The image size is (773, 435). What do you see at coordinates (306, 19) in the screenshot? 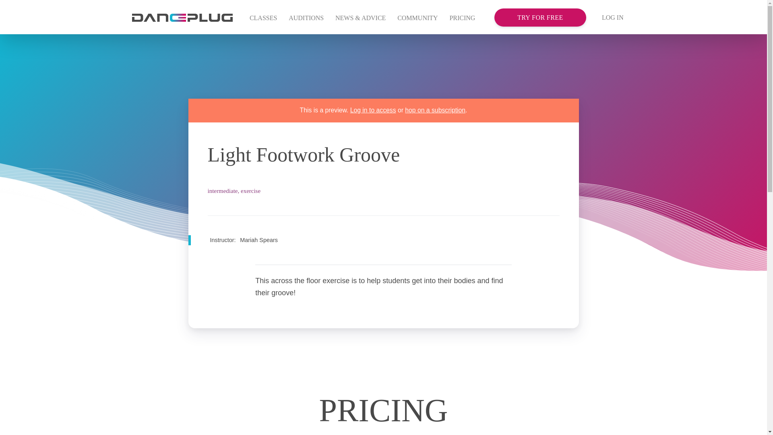
I see `AUDITIONS` at bounding box center [306, 19].